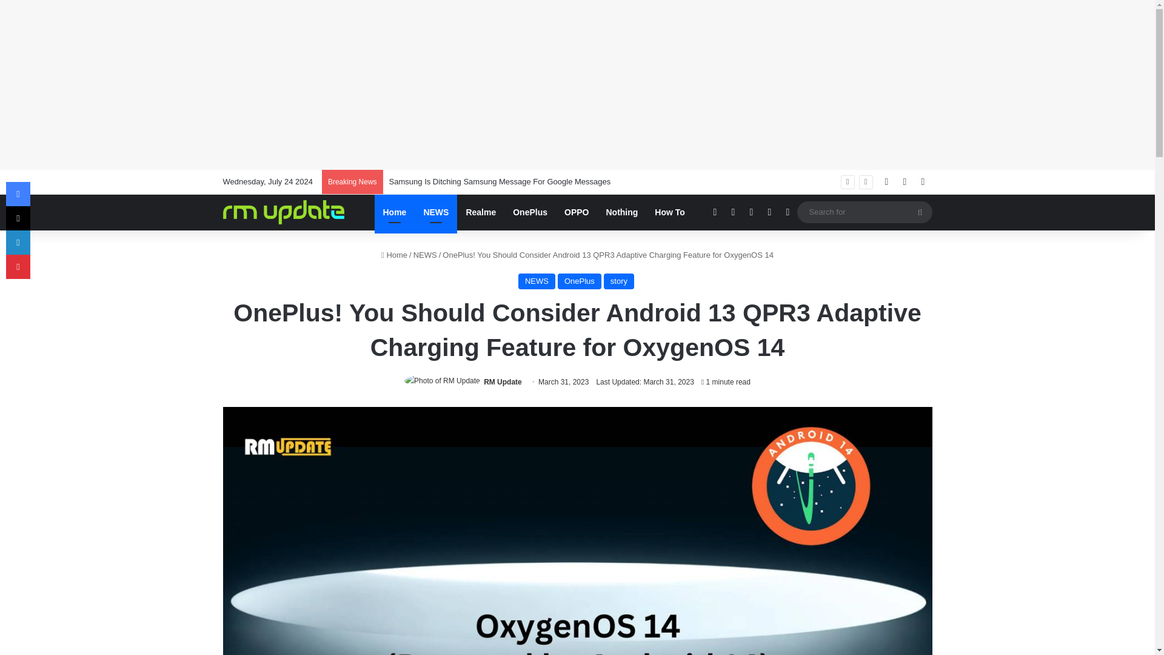 The width and height of the screenshot is (1164, 655). Describe the element at coordinates (500, 181) in the screenshot. I see `Samsung Is Ditching Samsung Message For Google Messages` at that location.